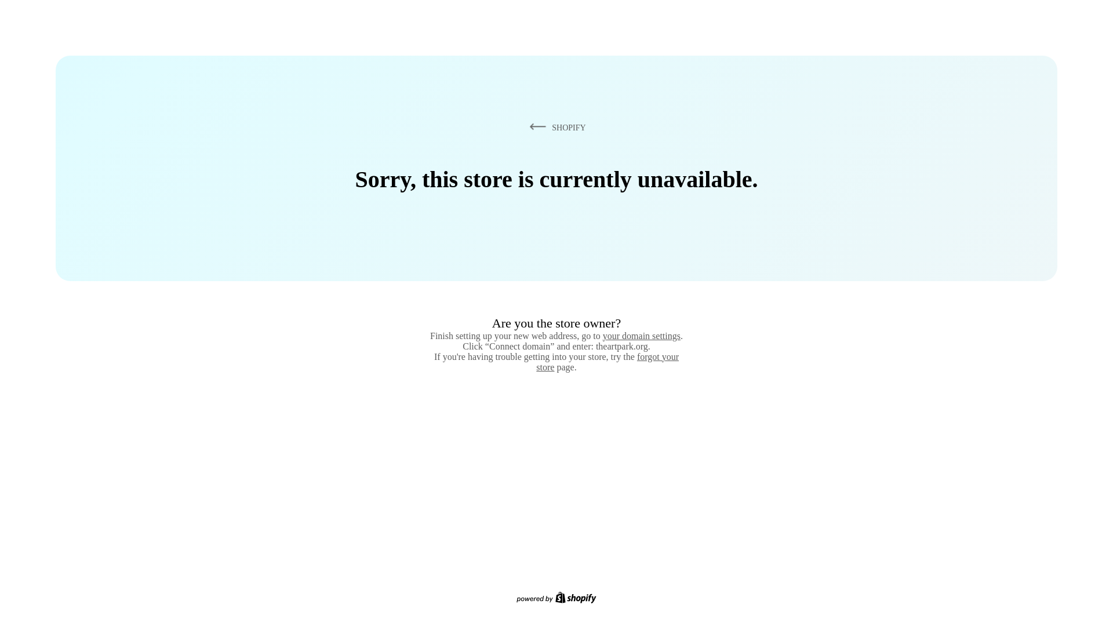  What do you see at coordinates (641, 336) in the screenshot?
I see `your domain settings` at bounding box center [641, 336].